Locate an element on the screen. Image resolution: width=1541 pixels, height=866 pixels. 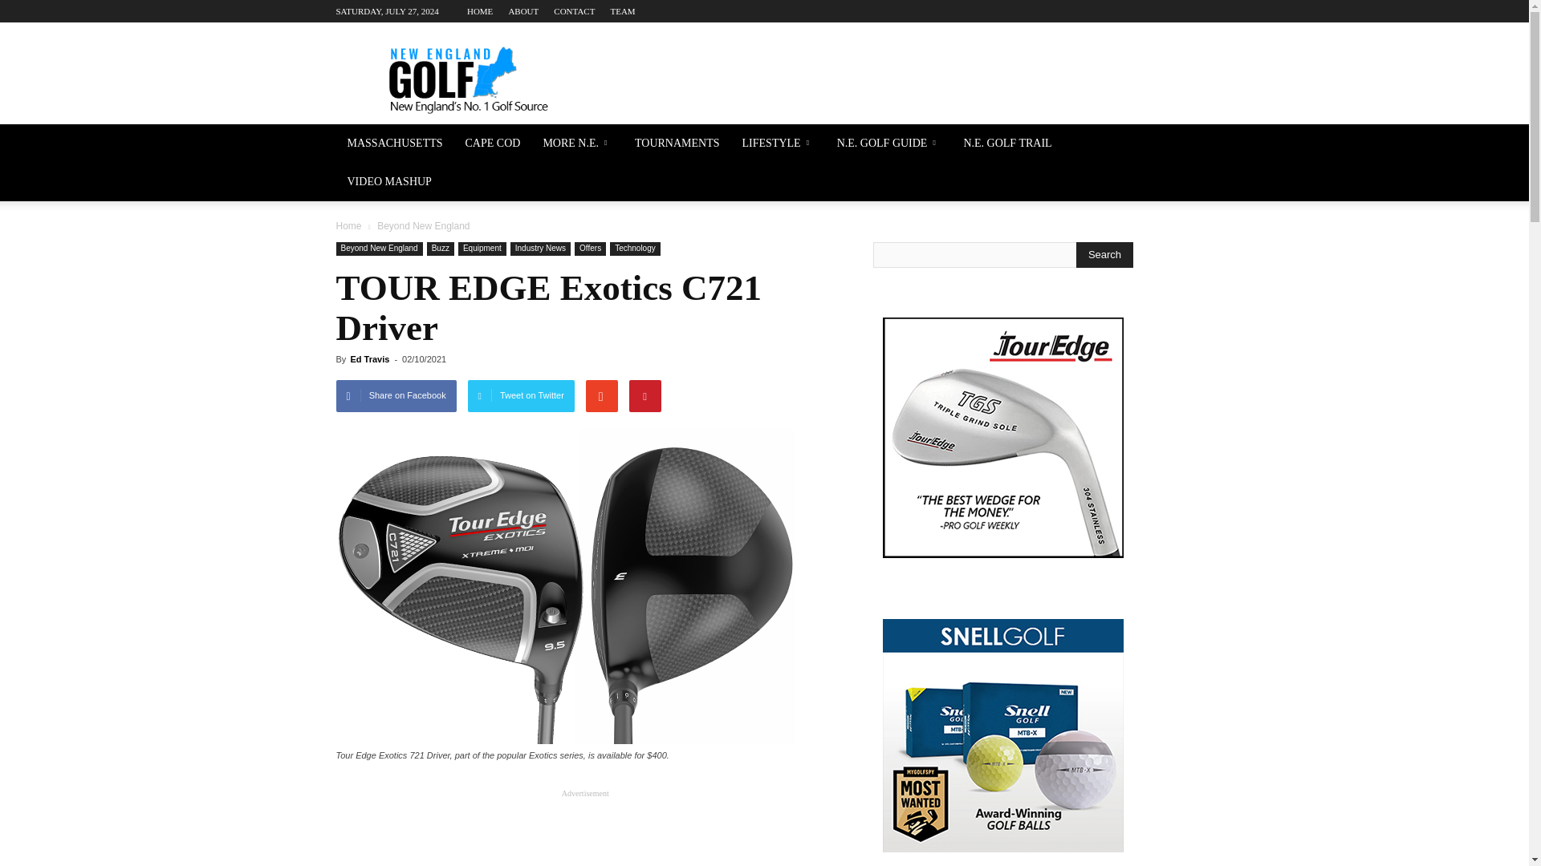
TOUREDGEC721driver-2shot is located at coordinates (565, 585).